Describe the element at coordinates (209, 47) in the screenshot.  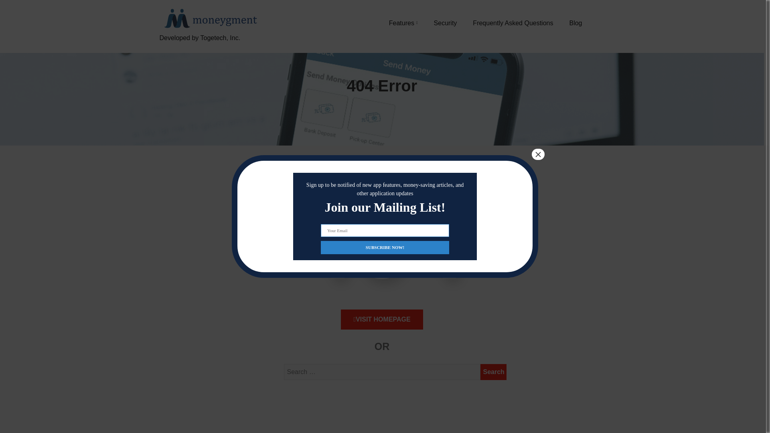
I see `Developed by Togetech, Inc.` at that location.